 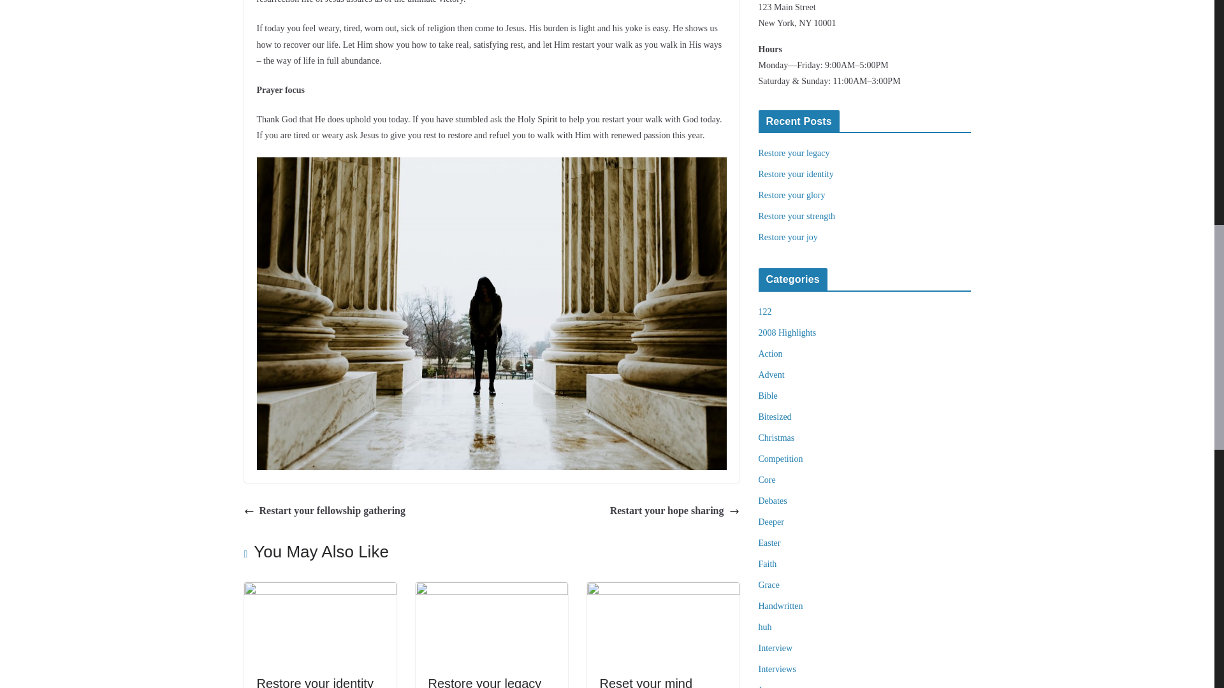 What do you see at coordinates (797, 215) in the screenshot?
I see `Restore your strength` at bounding box center [797, 215].